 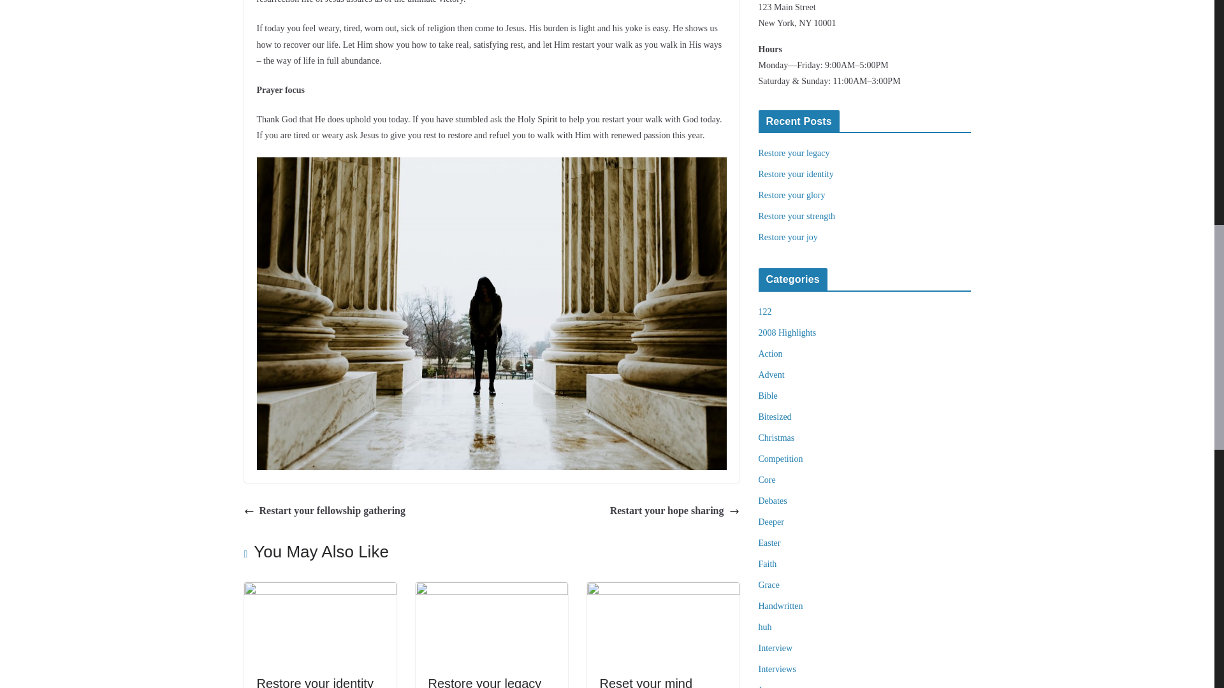 What do you see at coordinates (797, 215) in the screenshot?
I see `Restore your strength` at bounding box center [797, 215].